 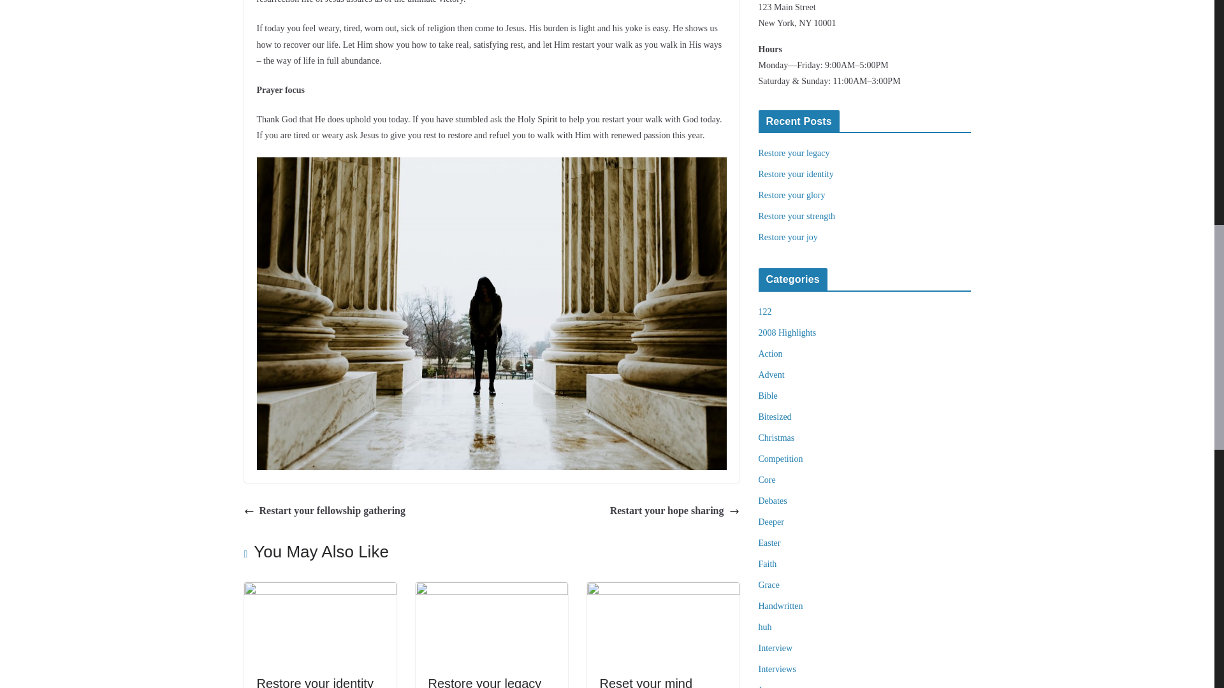 What do you see at coordinates (797, 215) in the screenshot?
I see `Restore your strength` at bounding box center [797, 215].